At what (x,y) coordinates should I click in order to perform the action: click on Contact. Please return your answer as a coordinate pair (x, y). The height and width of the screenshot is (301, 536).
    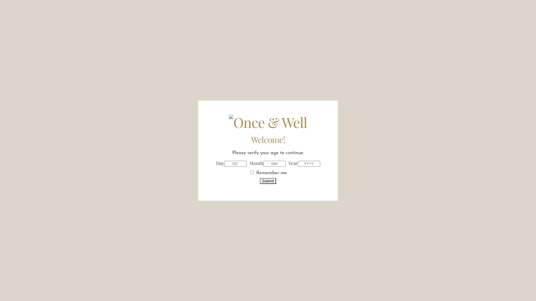
    Looking at the image, I should click on (422, 11).